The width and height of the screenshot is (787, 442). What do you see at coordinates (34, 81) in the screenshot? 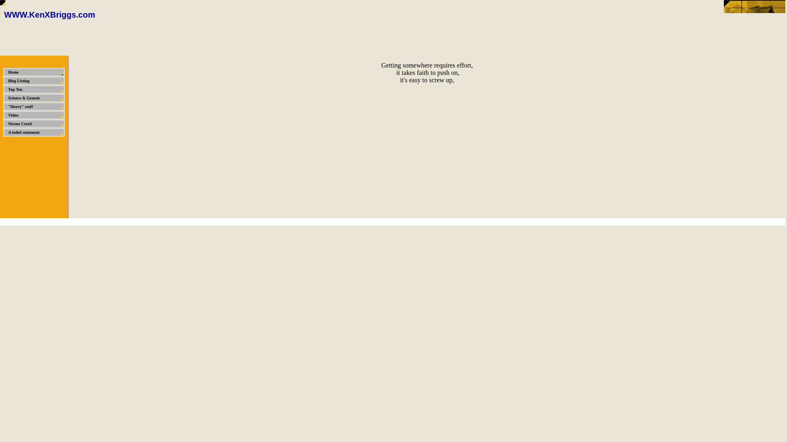
I see `Blog Listing` at bounding box center [34, 81].